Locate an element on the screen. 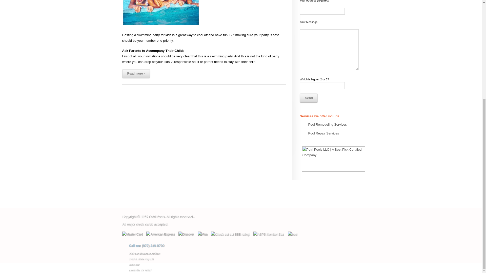 The width and height of the screenshot is (486, 273). Pool Repair Services is located at coordinates (330, 133).